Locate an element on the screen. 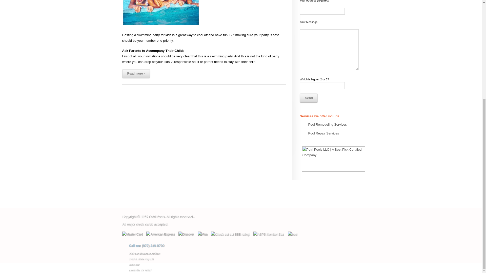 The width and height of the screenshot is (486, 273). Pool Repair Services is located at coordinates (330, 133).